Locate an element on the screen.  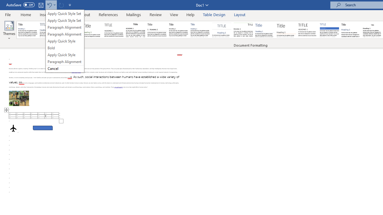
Black & White (Capitalized) is located at coordinates (114, 30).